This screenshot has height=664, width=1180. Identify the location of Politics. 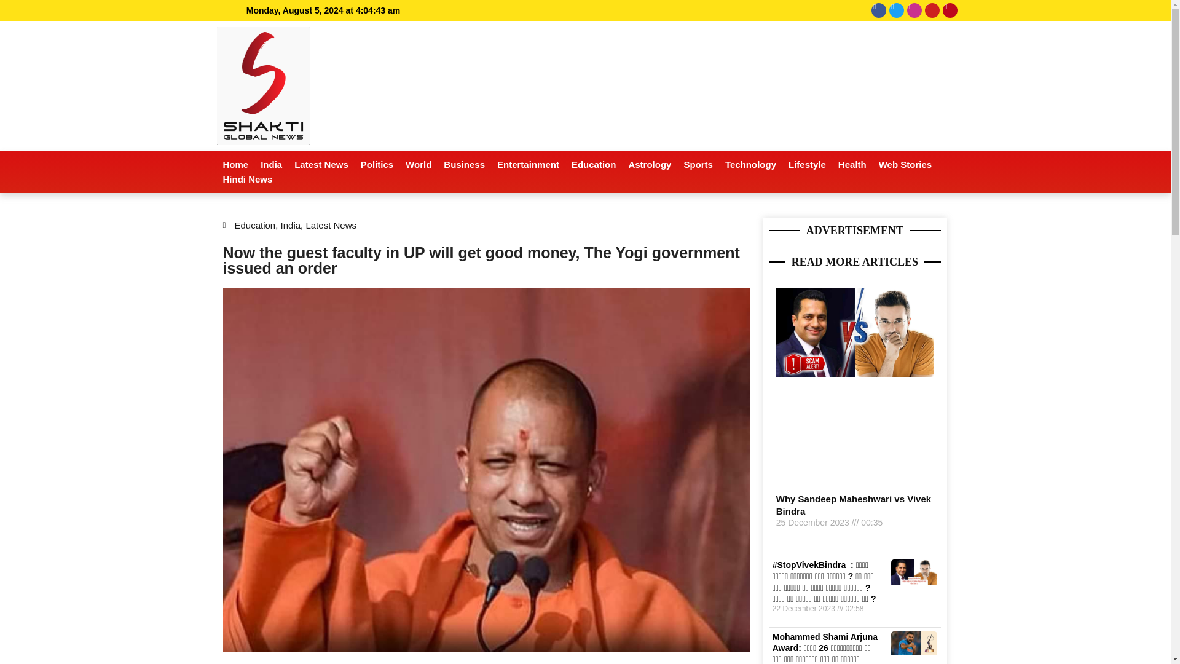
(377, 164).